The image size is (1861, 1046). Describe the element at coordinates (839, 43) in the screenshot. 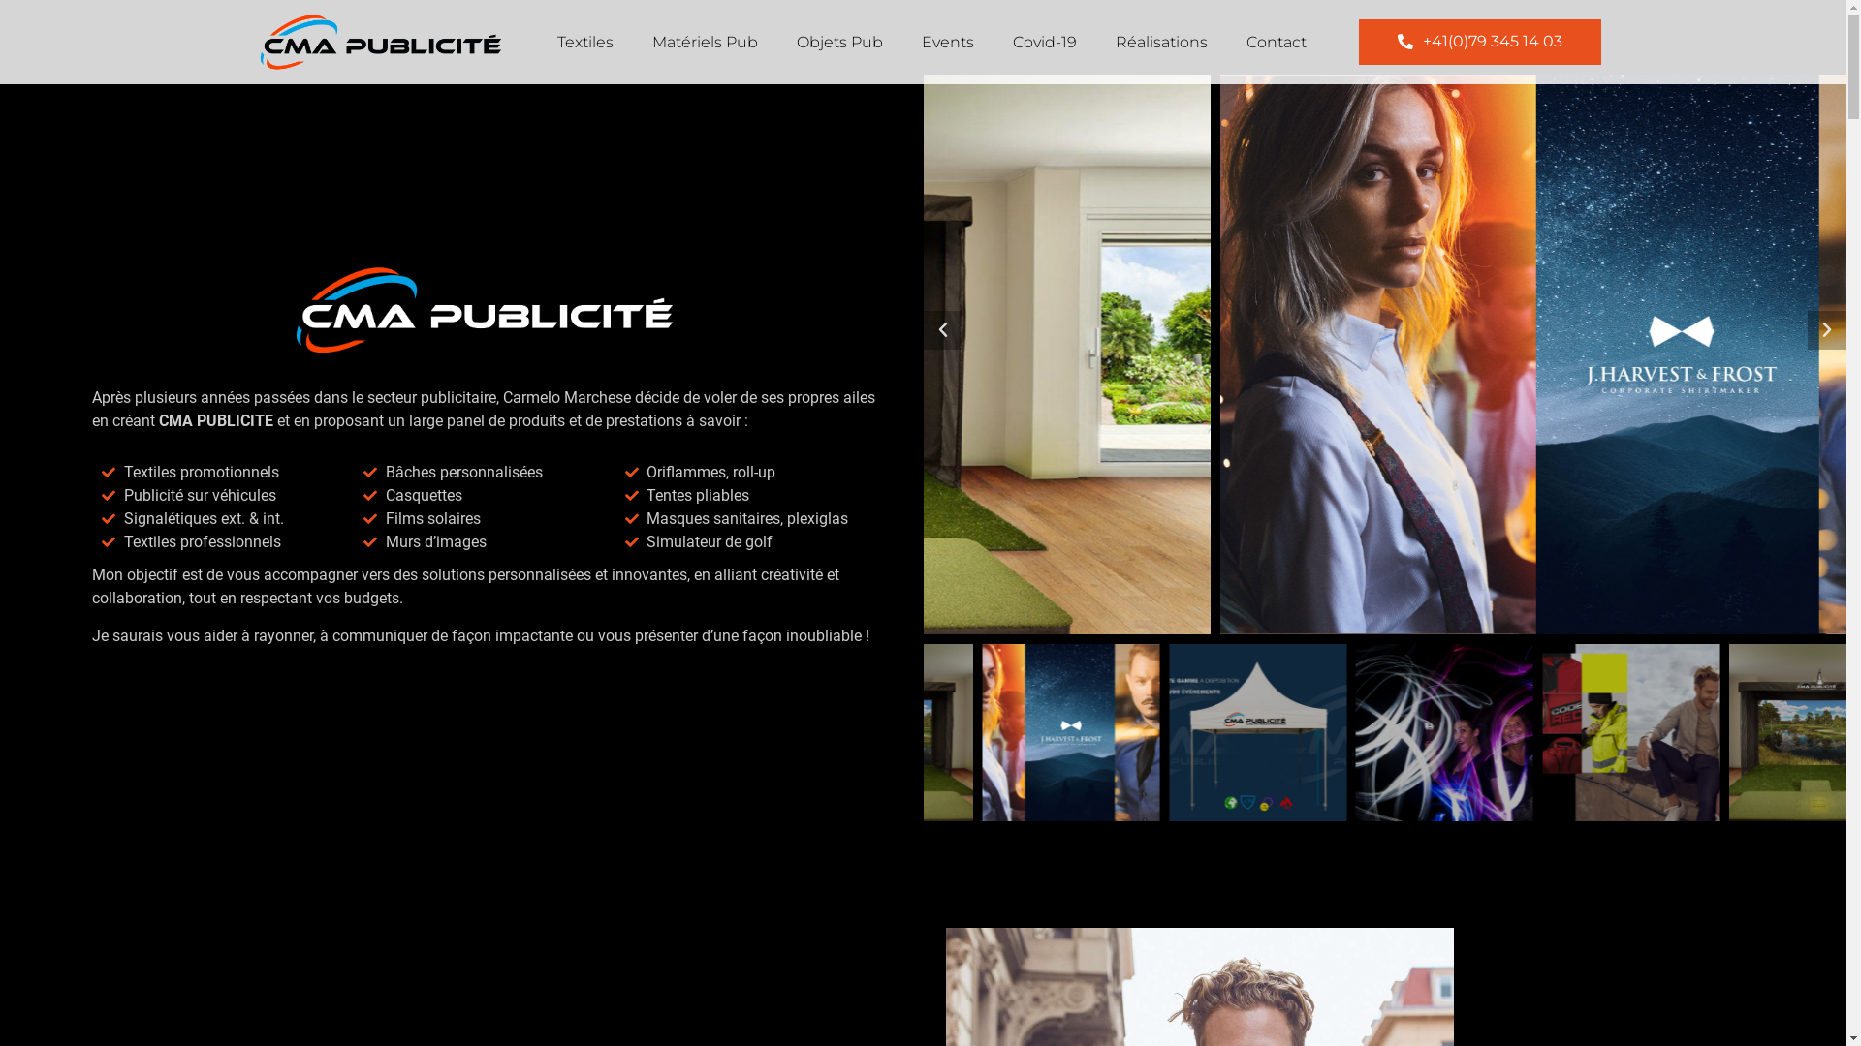

I see `Objets Pub` at that location.